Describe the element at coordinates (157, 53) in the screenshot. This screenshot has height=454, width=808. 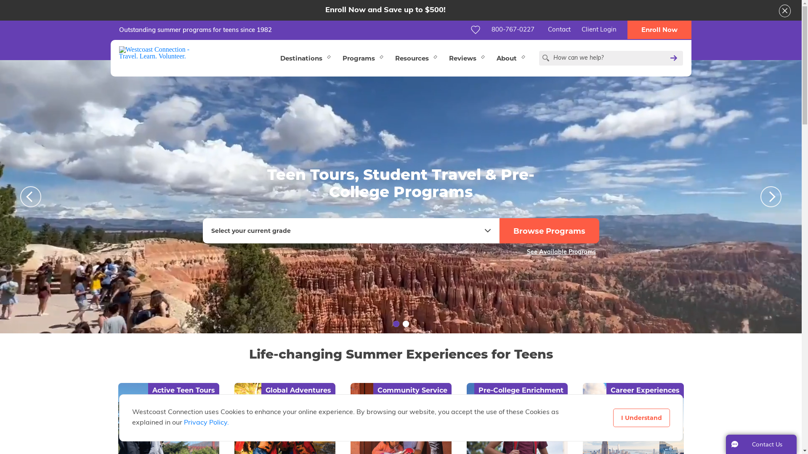
I see `Return to the Homepage` at that location.